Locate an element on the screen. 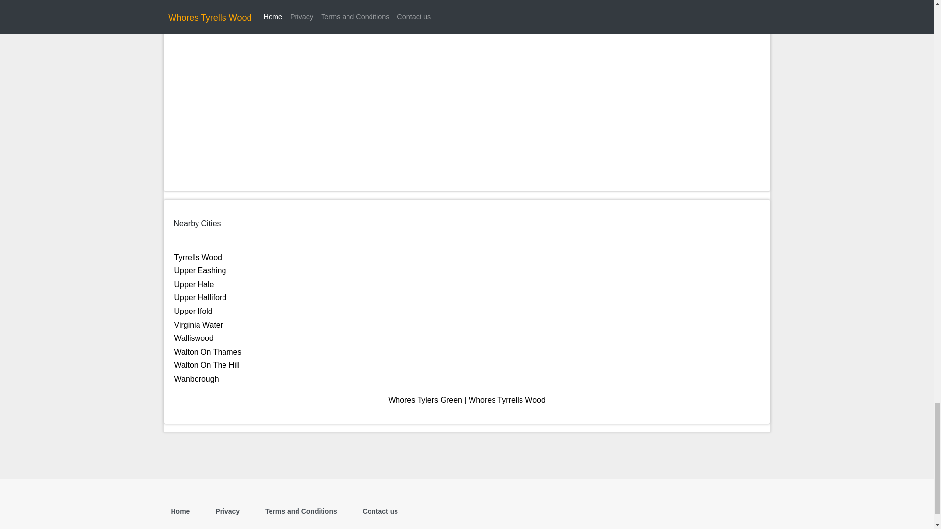  Walton On Thames is located at coordinates (208, 352).